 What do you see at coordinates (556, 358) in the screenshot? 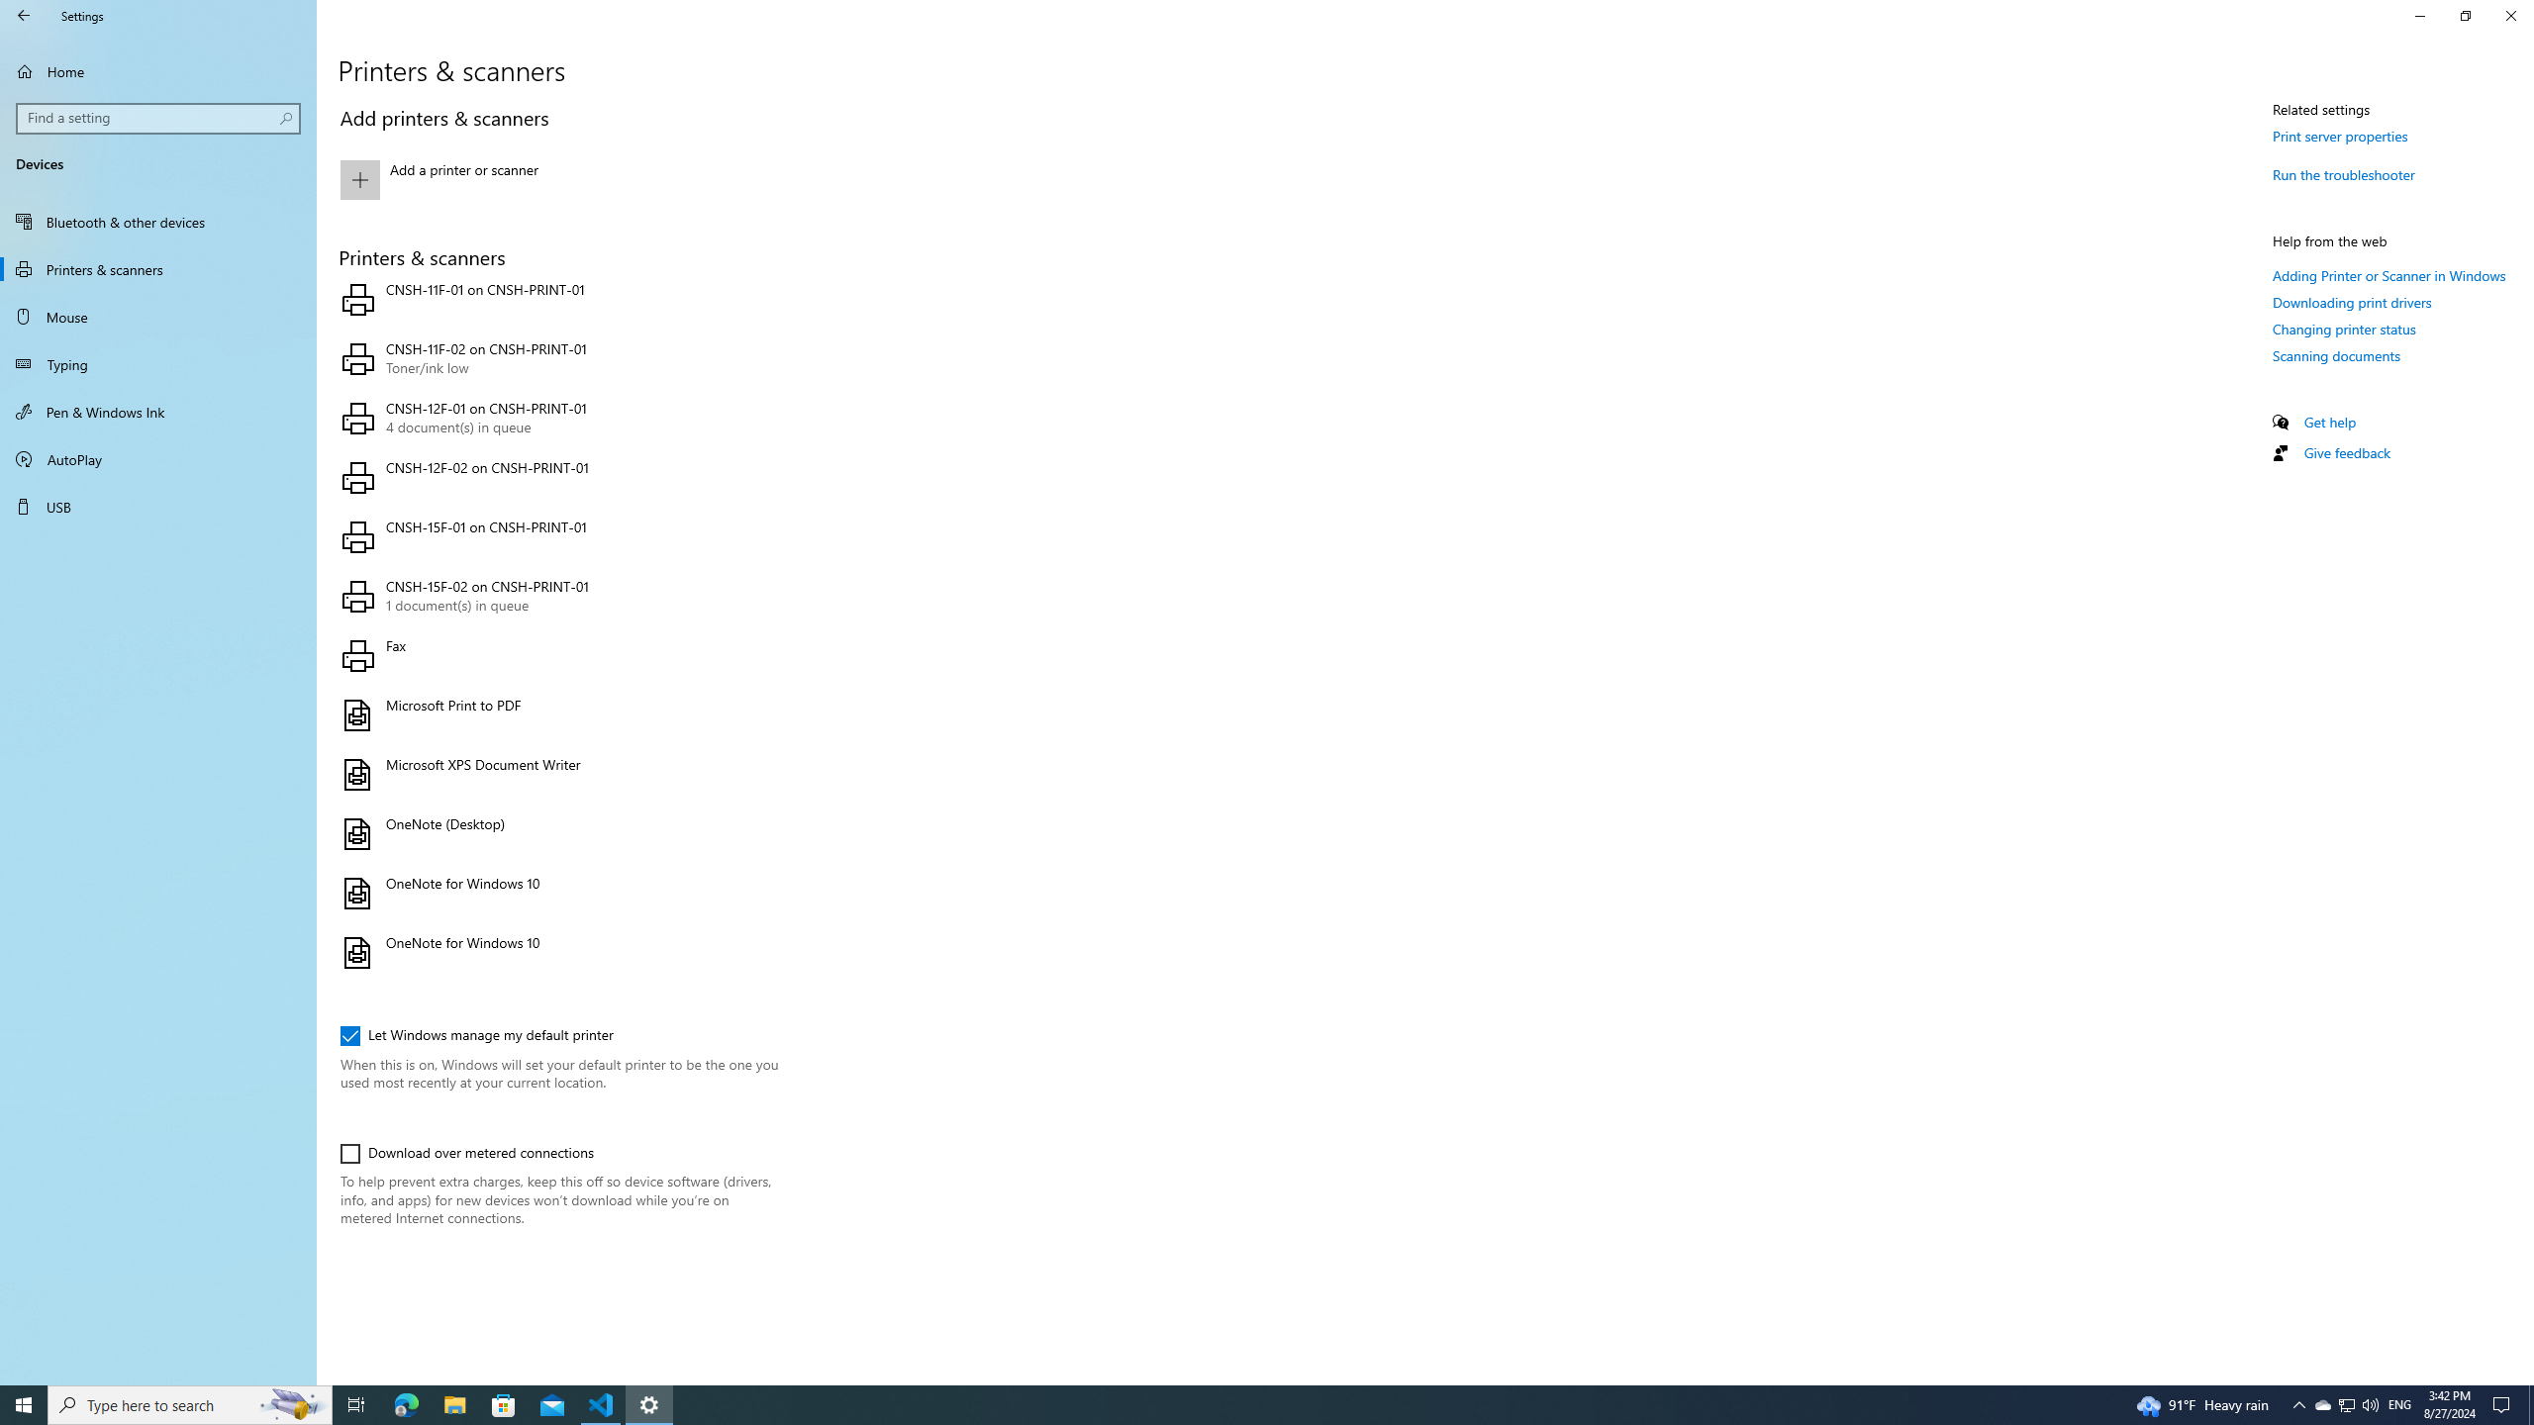
I see `CNSH-11F-02 on CNSH-PRINT-01 Toner/ink low` at bounding box center [556, 358].